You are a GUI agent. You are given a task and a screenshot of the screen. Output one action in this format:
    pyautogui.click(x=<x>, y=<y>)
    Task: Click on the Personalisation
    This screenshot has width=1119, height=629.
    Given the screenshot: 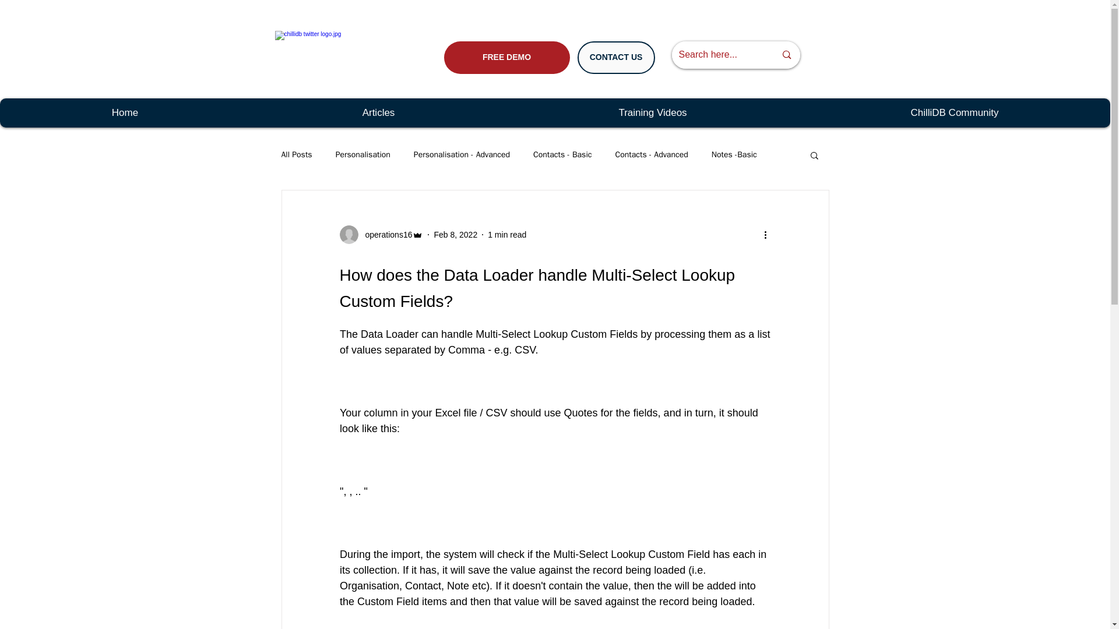 What is the action you would take?
    pyautogui.click(x=363, y=155)
    